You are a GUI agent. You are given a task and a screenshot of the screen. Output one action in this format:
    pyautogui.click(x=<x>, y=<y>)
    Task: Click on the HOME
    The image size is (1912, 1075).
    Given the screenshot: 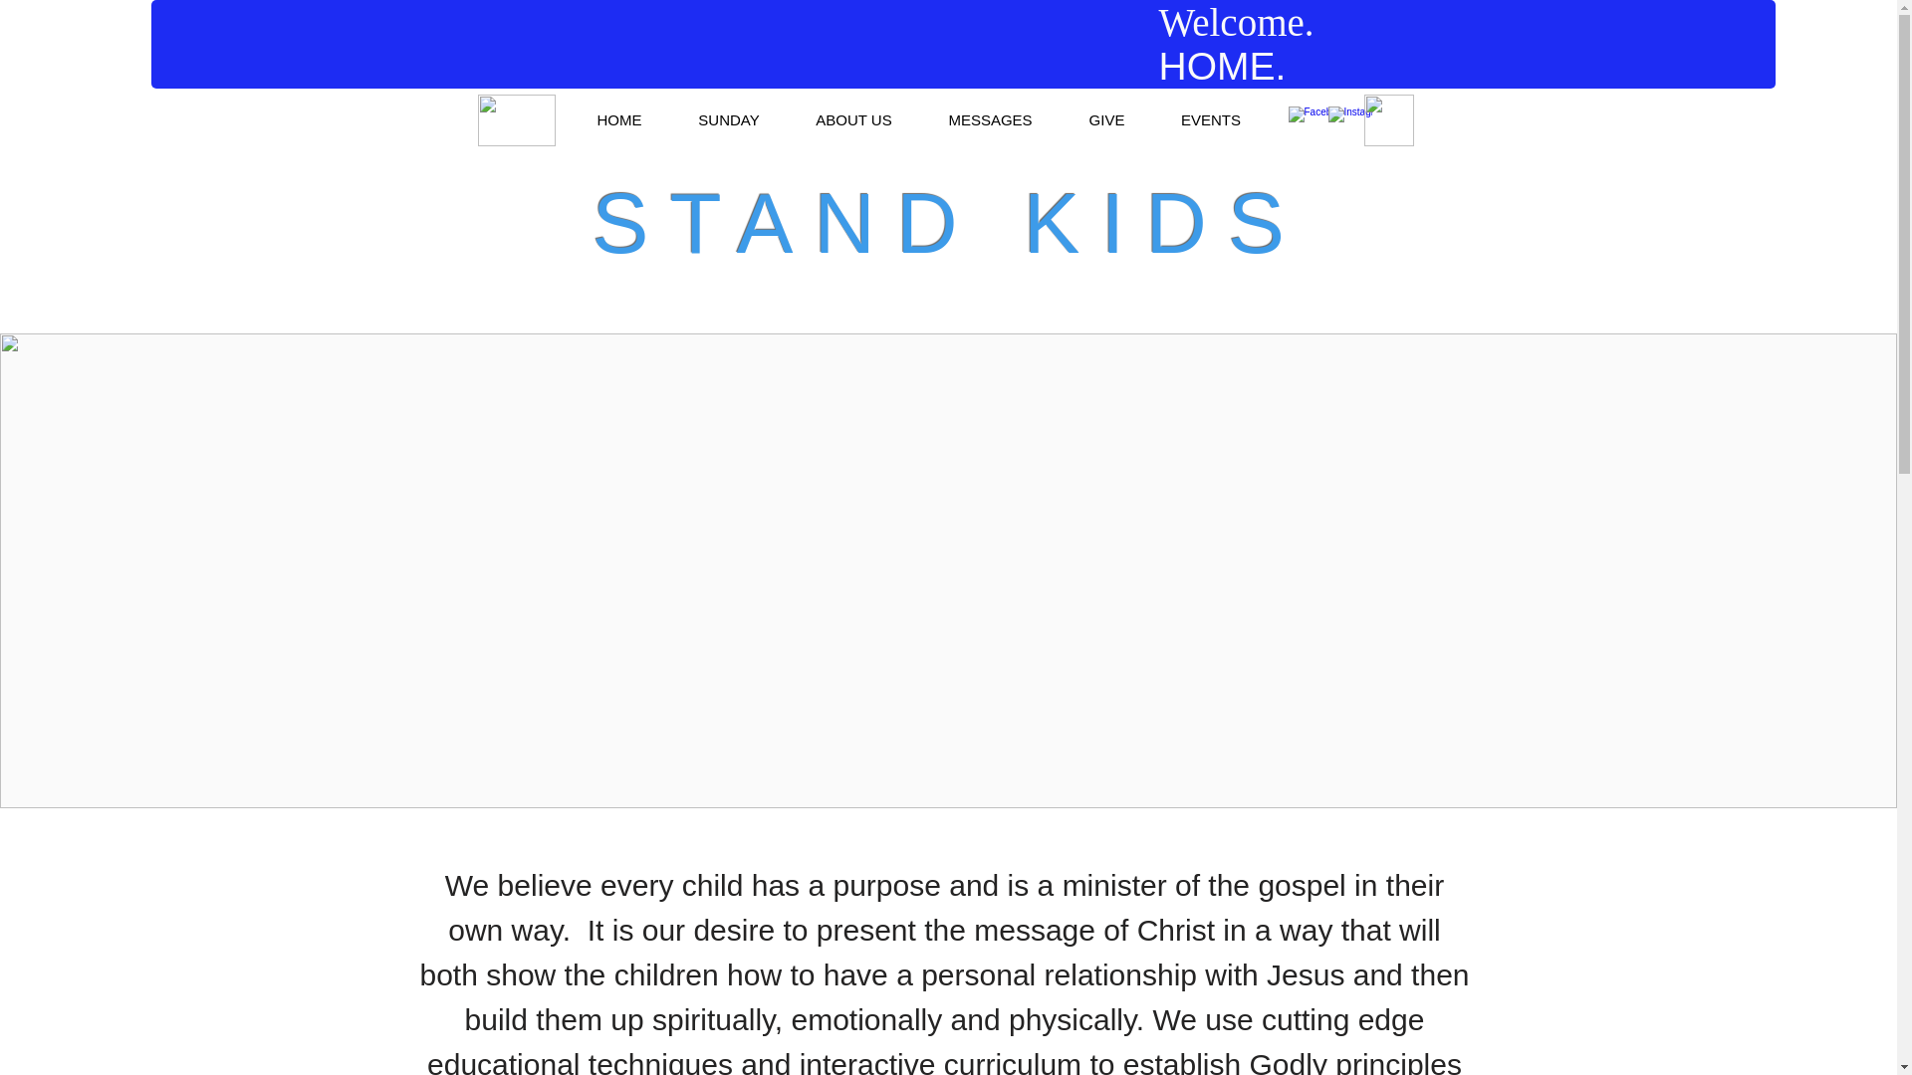 What is the action you would take?
    pyautogui.click(x=619, y=119)
    